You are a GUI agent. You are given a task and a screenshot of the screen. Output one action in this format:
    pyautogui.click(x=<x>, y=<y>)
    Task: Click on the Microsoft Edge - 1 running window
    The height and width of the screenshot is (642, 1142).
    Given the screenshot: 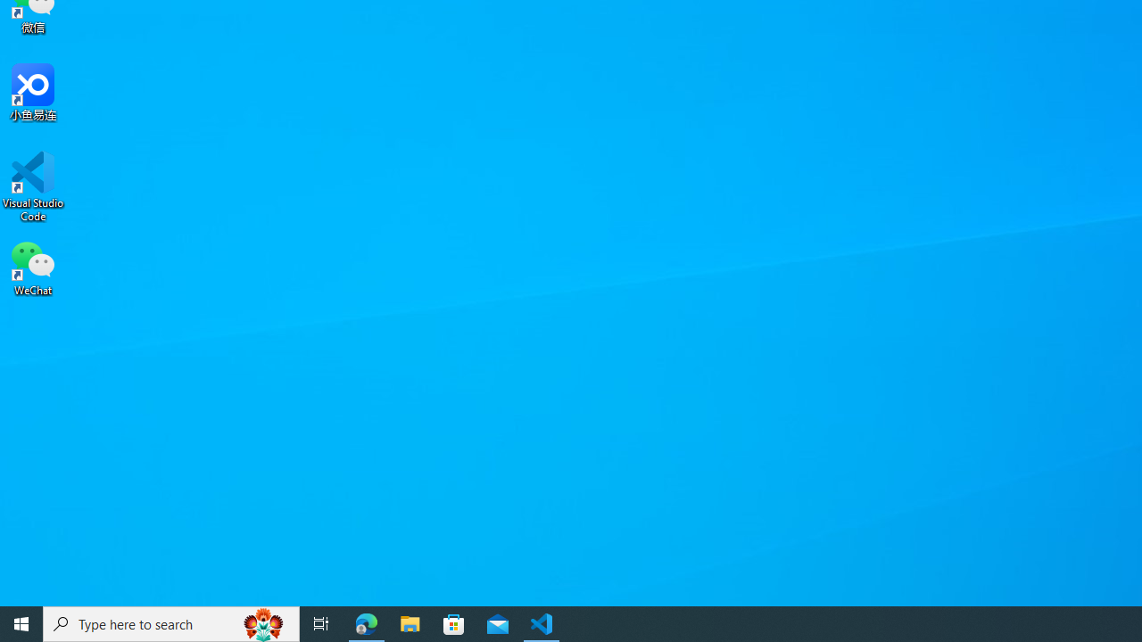 What is the action you would take?
    pyautogui.click(x=367, y=624)
    